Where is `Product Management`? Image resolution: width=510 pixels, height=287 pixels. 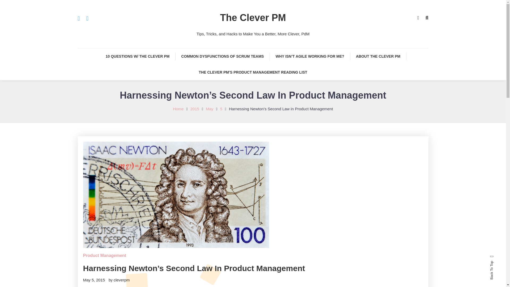 Product Management is located at coordinates (104, 256).